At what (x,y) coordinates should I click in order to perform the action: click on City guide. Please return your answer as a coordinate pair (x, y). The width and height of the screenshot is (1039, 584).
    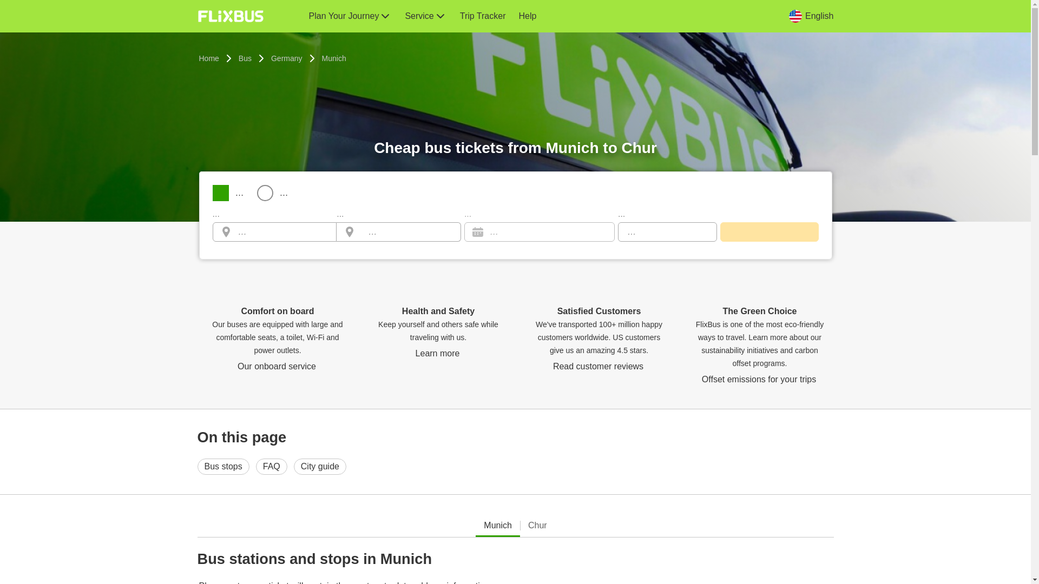
    Looking at the image, I should click on (320, 466).